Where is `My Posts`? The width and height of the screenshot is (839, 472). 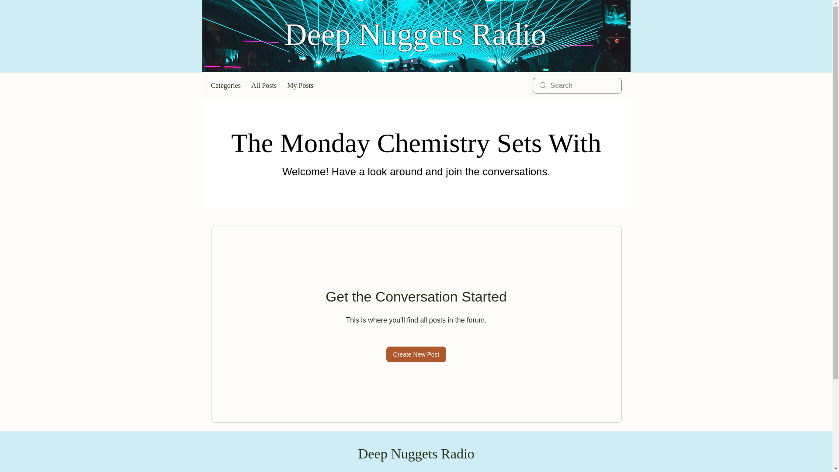 My Posts is located at coordinates (300, 86).